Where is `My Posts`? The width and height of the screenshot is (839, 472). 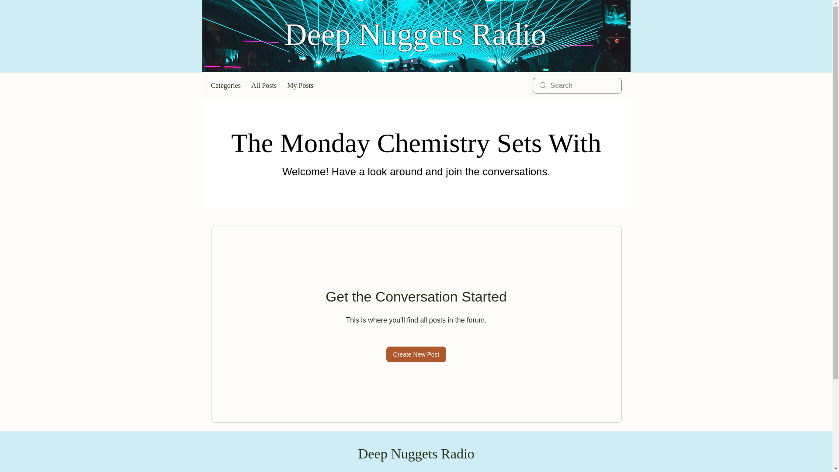 My Posts is located at coordinates (300, 86).